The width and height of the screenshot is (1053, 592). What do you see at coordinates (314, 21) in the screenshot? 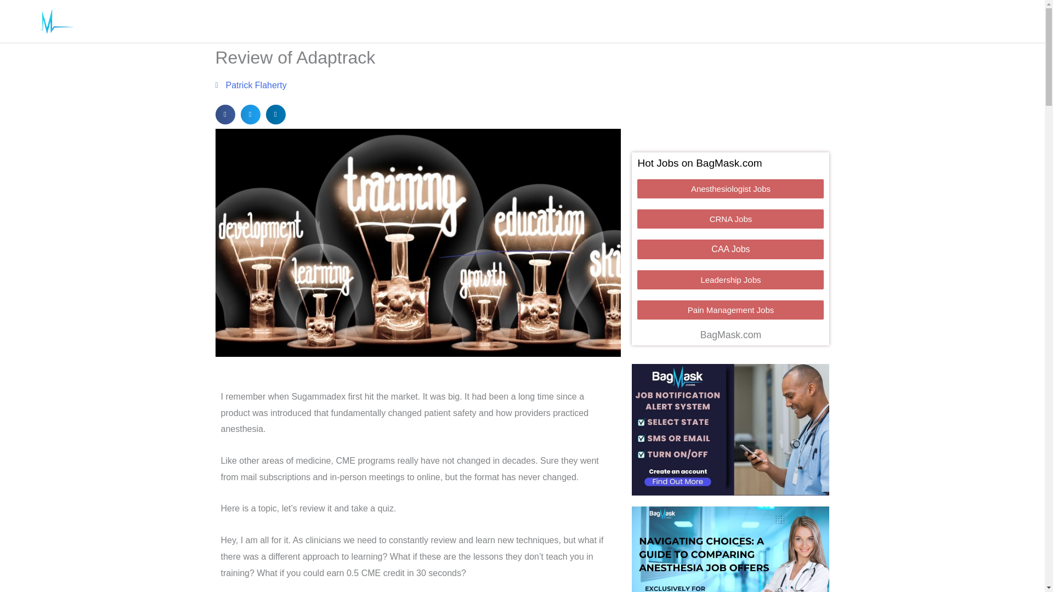
I see `CV Templates` at bounding box center [314, 21].